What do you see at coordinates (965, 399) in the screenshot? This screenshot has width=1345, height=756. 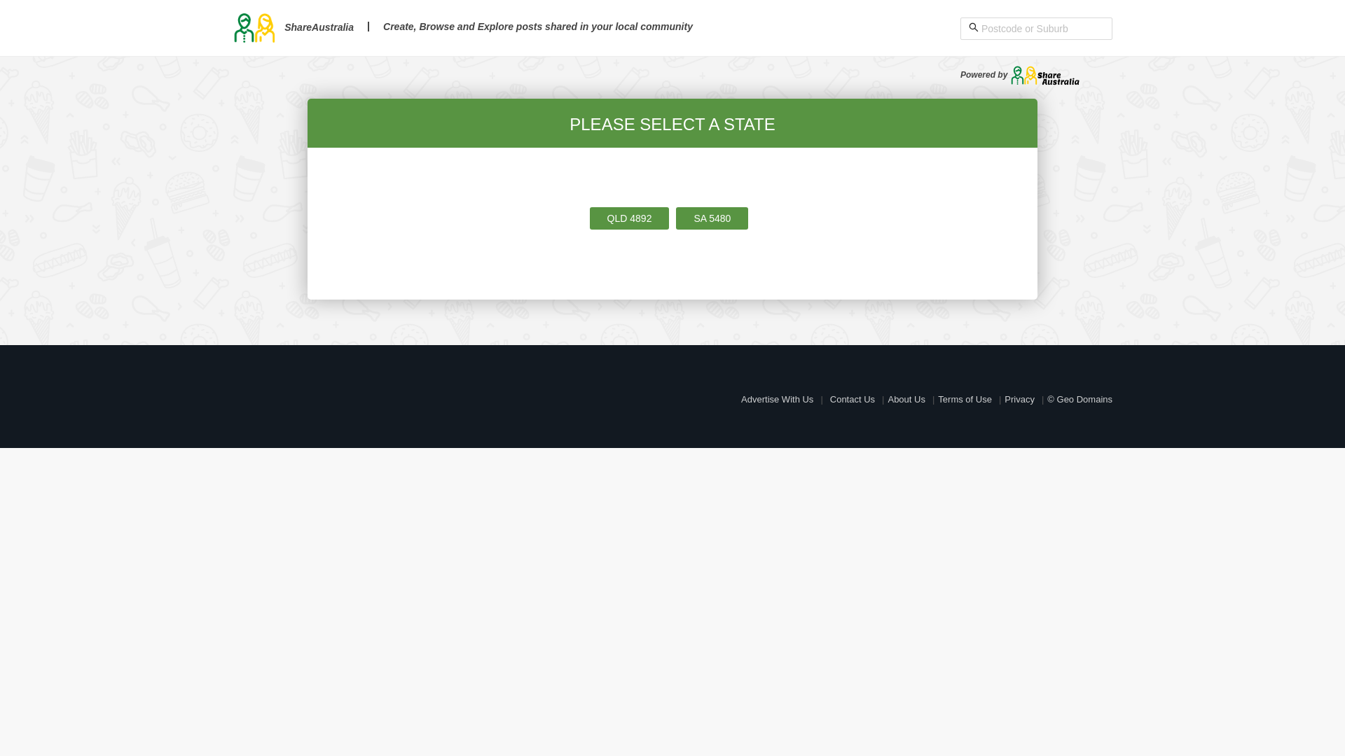 I see `Terms of Use` at bounding box center [965, 399].